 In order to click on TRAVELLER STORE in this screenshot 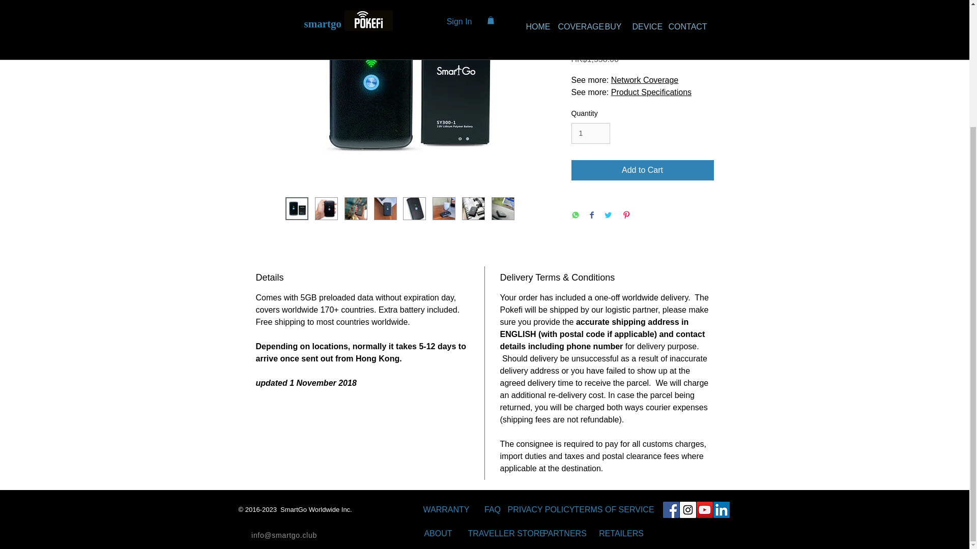, I will do `click(506, 534)`.